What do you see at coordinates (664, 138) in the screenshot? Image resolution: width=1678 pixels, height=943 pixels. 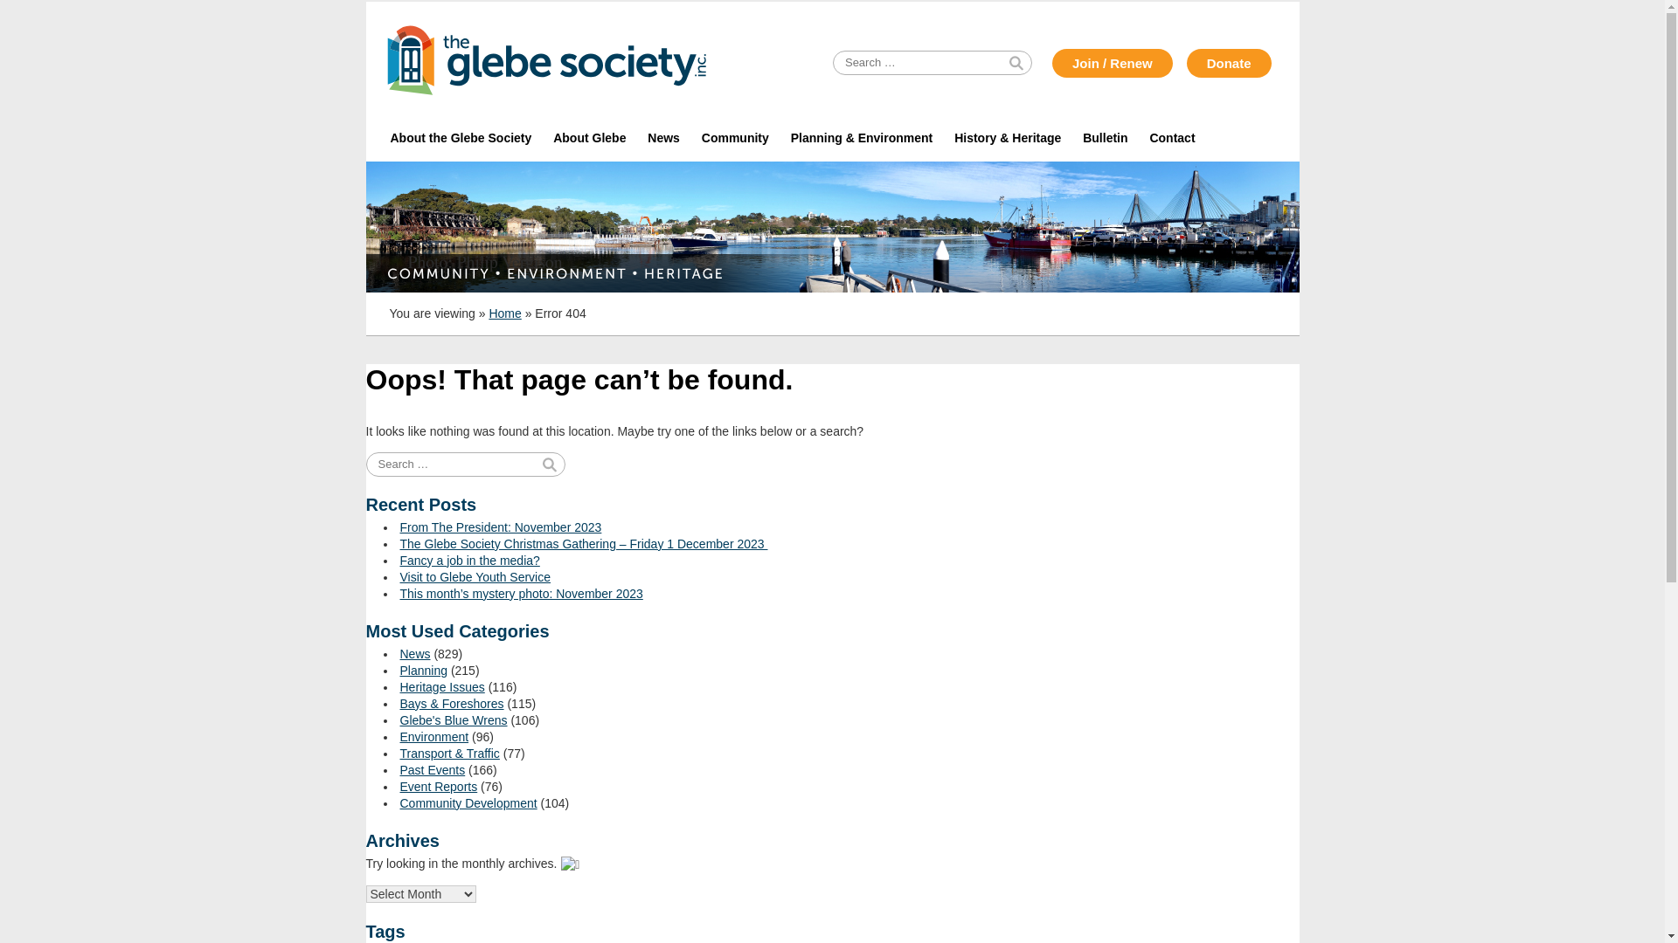 I see `News` at bounding box center [664, 138].